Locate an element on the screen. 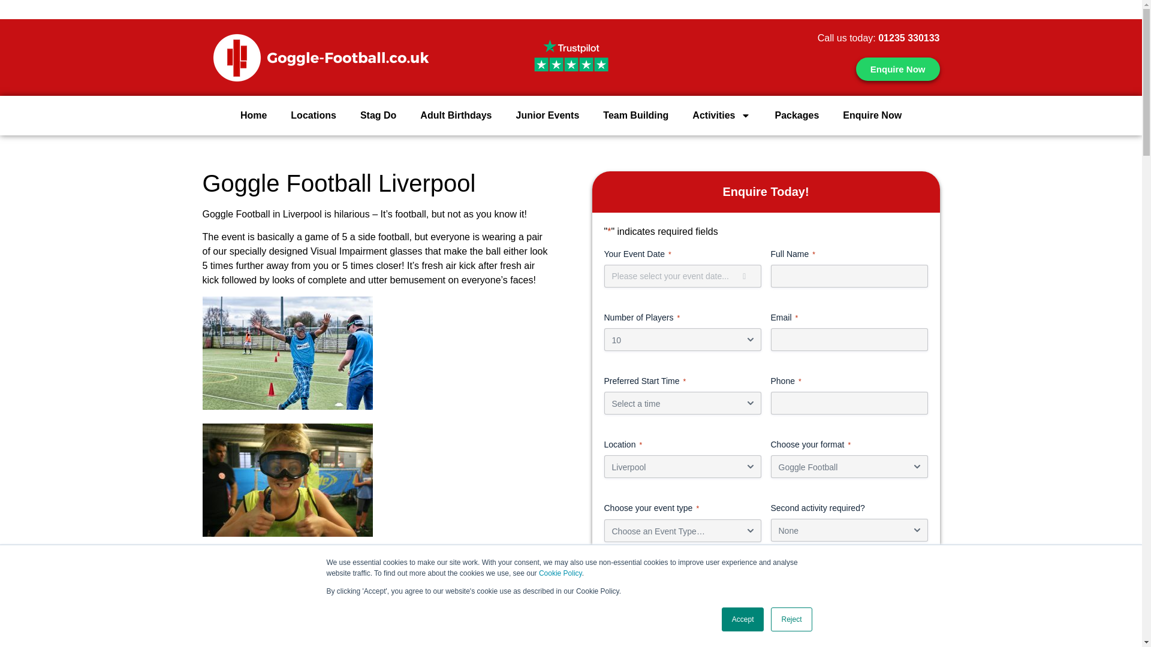  Locations is located at coordinates (313, 115).